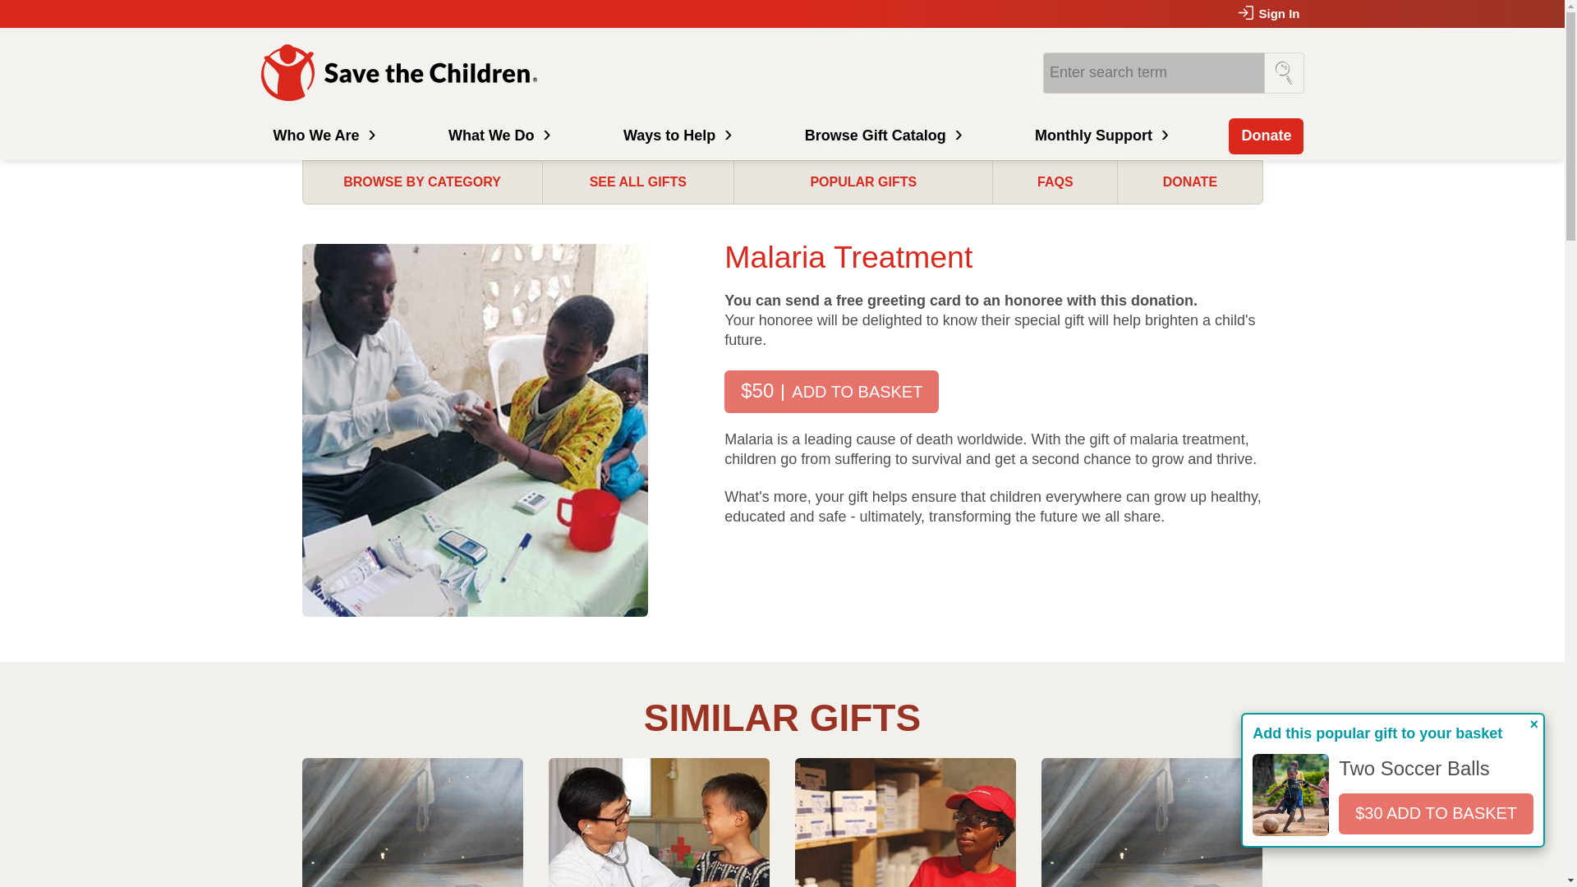  I want to click on What We Do, so click(498, 136).